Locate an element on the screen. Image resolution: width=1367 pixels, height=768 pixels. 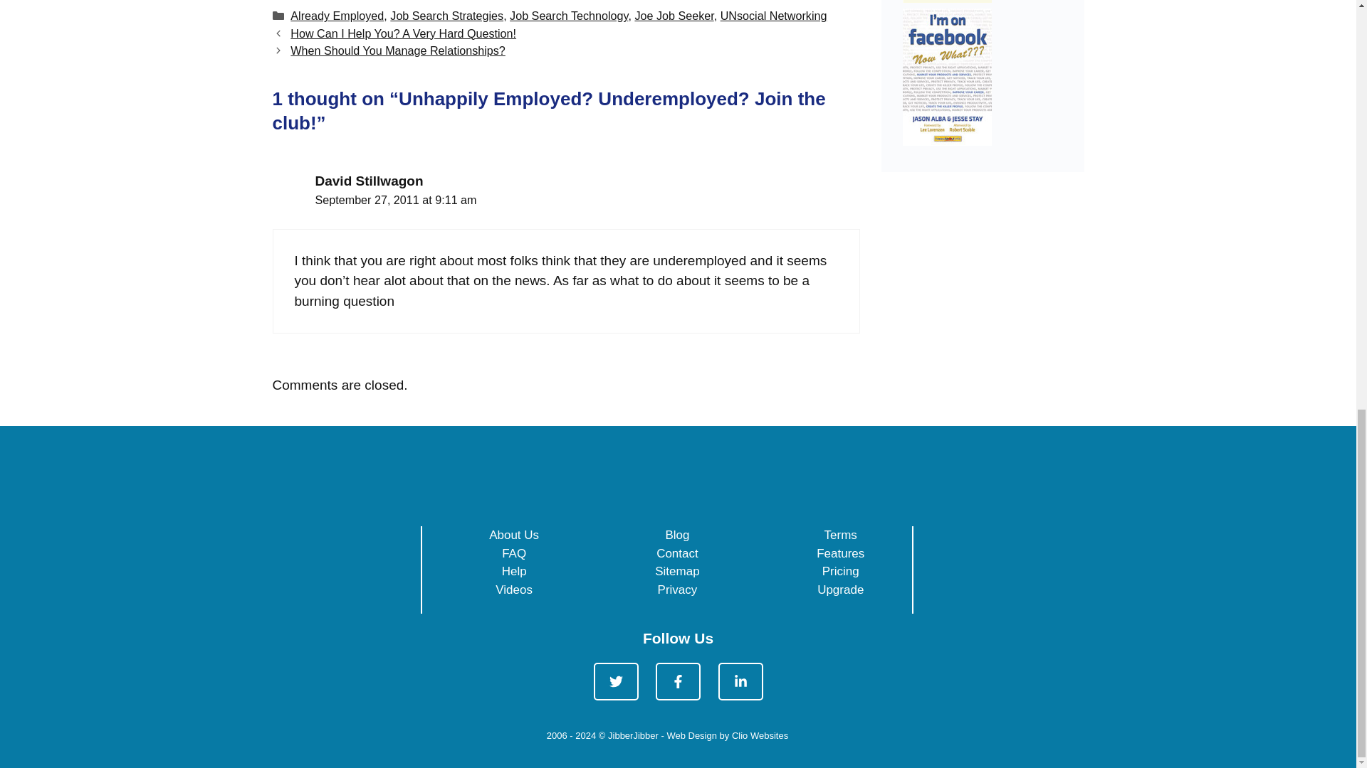
Contact is located at coordinates (677, 553).